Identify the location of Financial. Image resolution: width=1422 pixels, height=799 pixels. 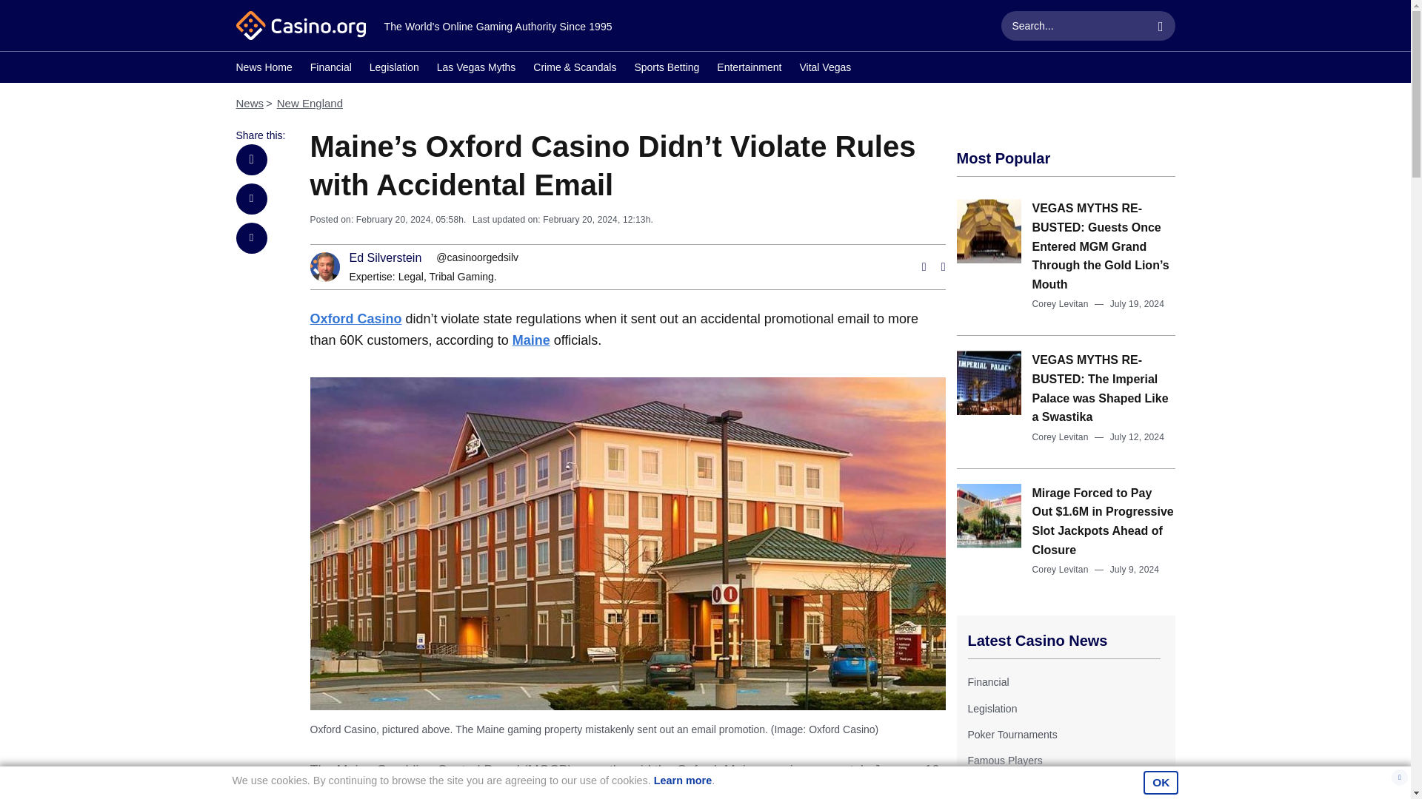
(330, 69).